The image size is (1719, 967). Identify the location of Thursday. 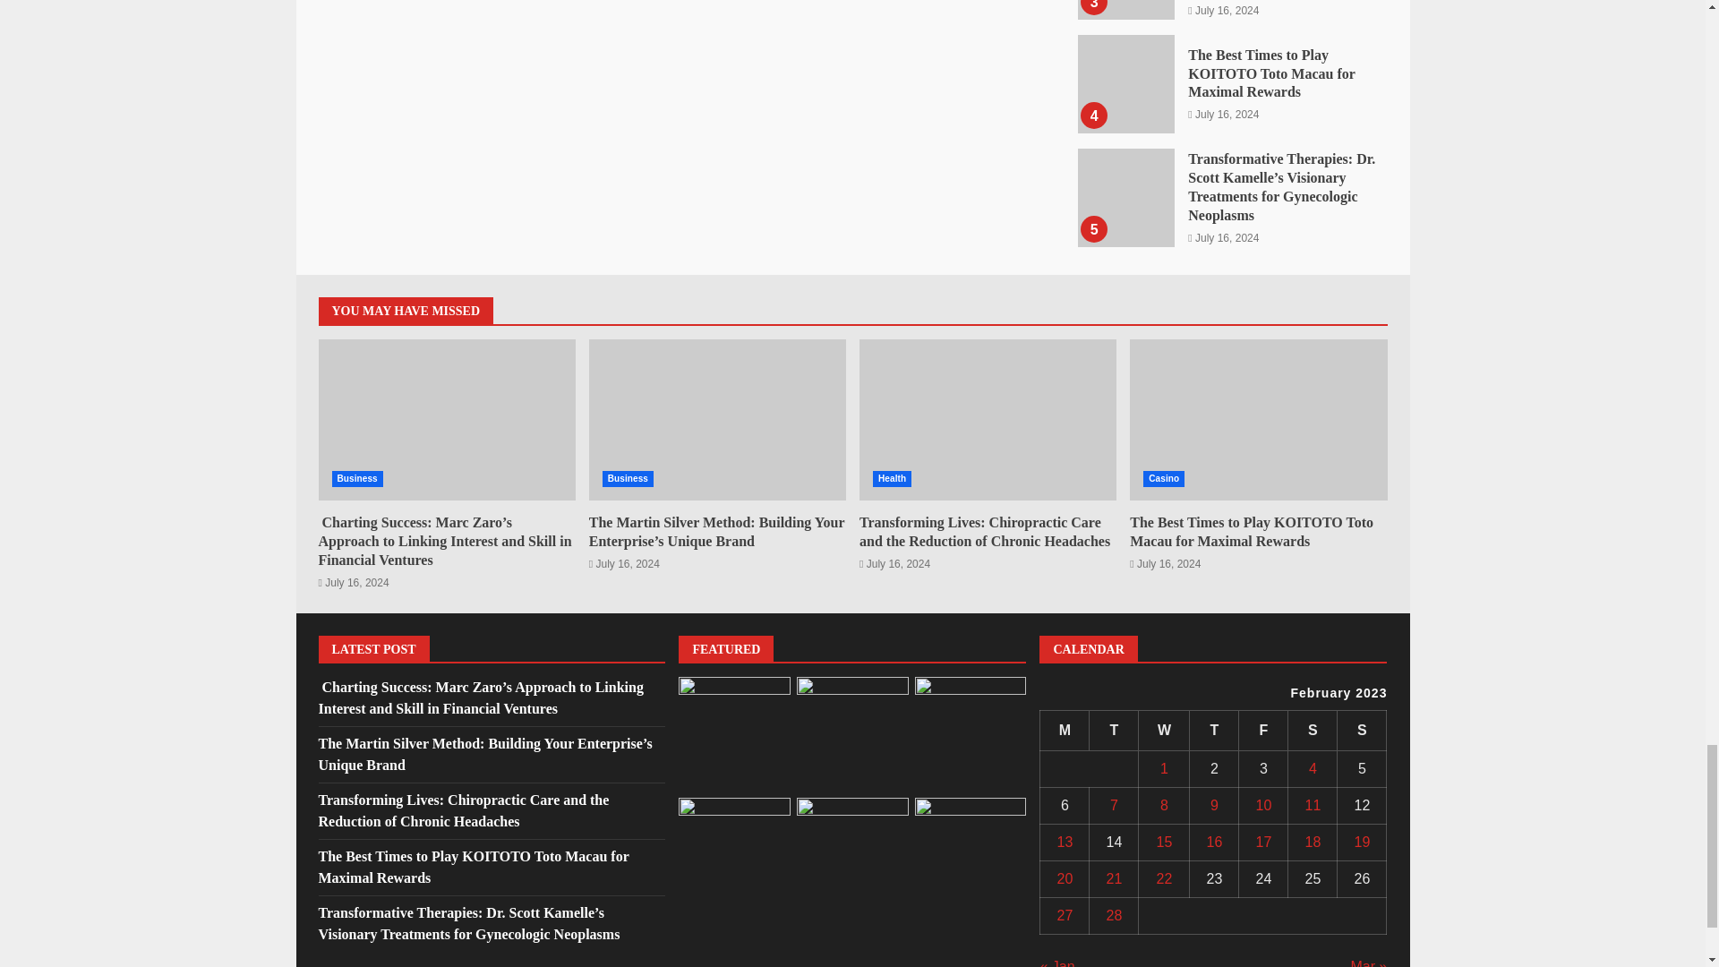
(1214, 731).